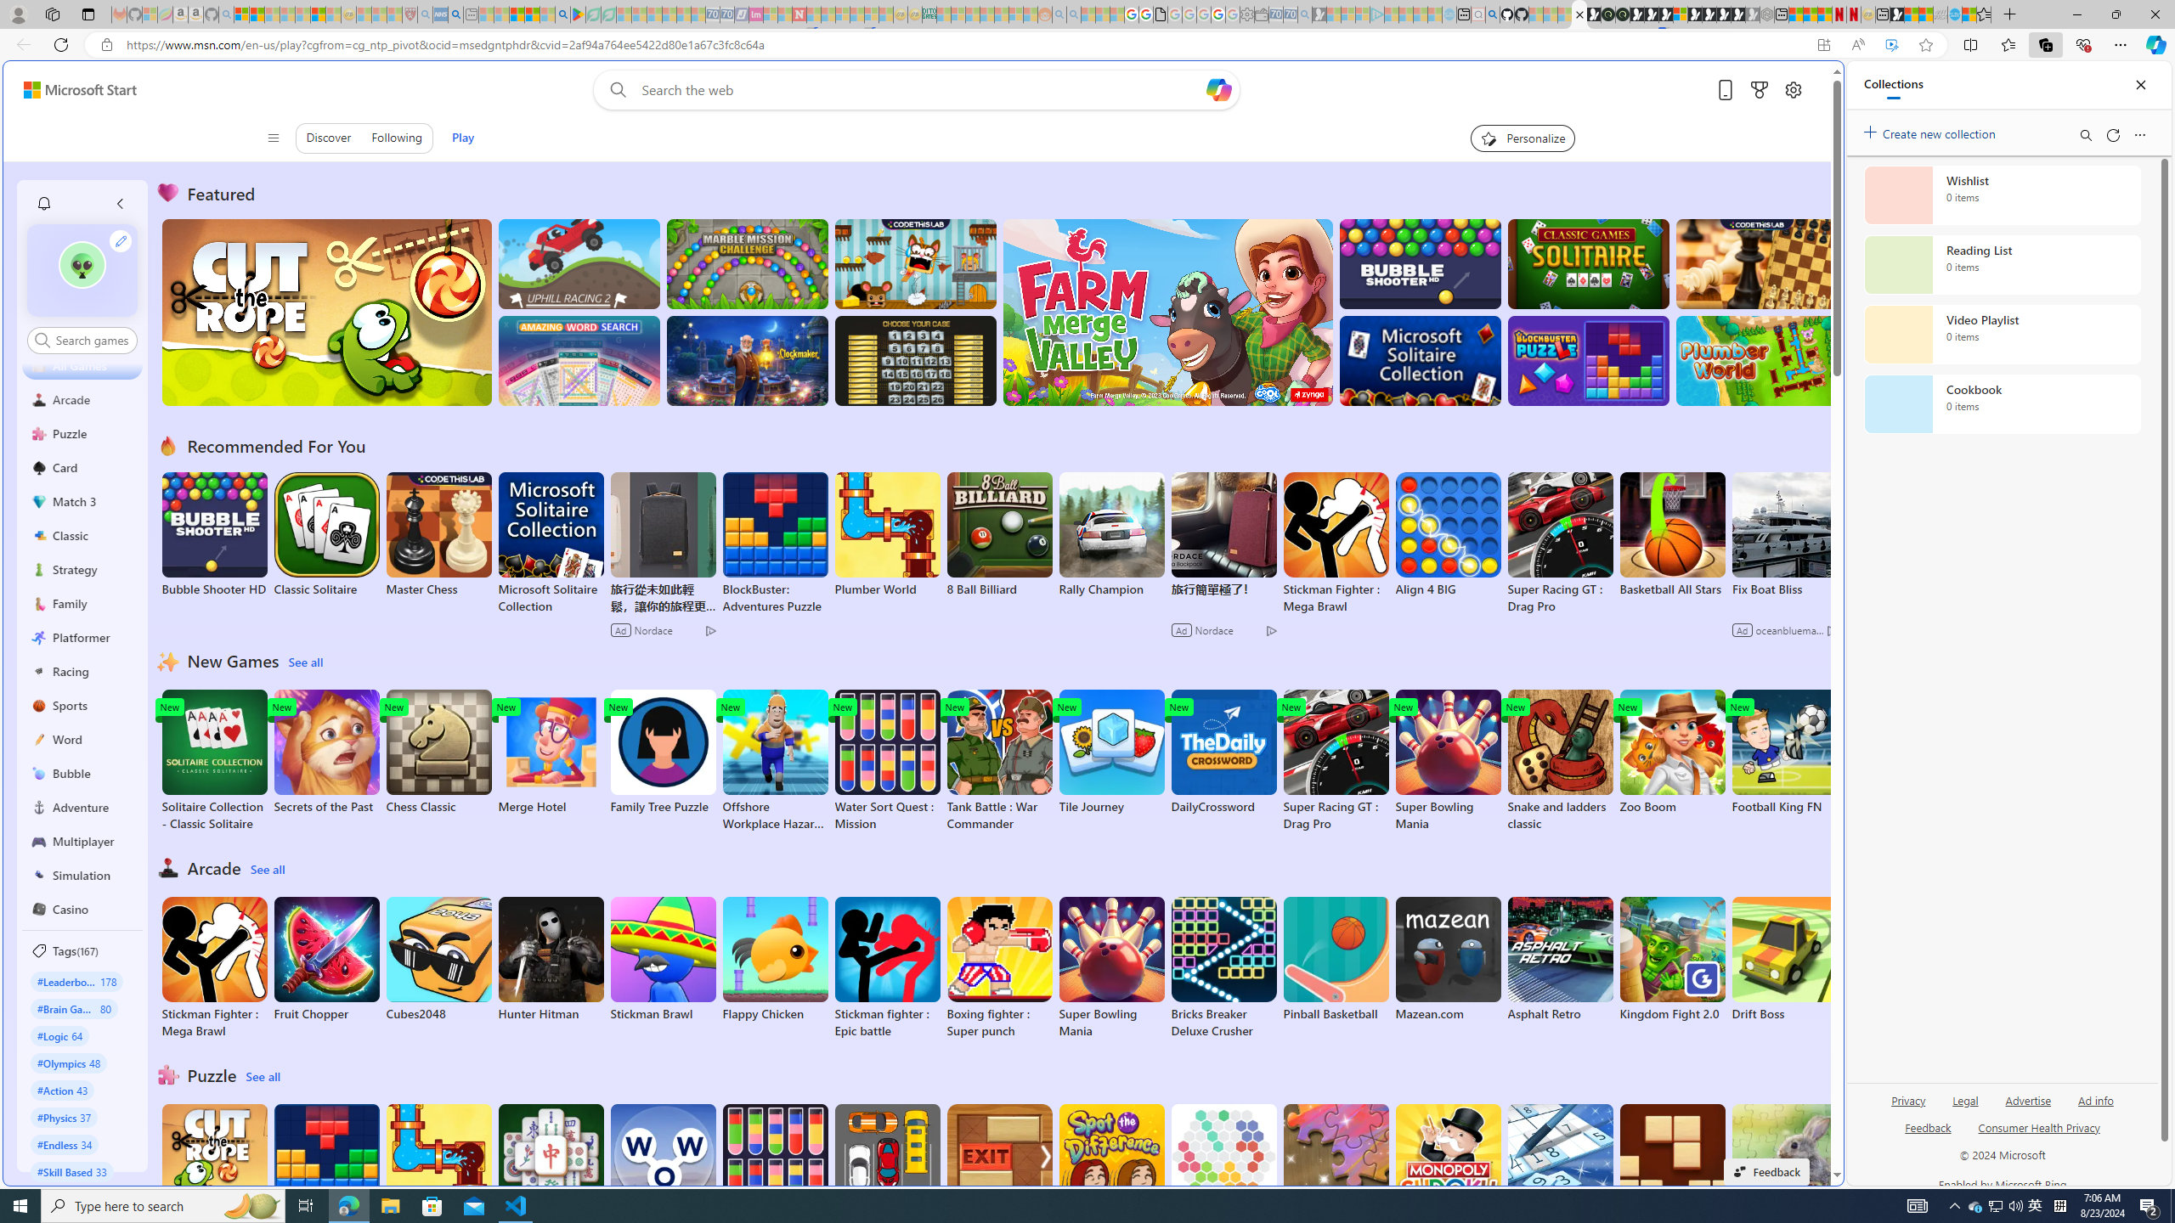  What do you see at coordinates (214, 761) in the screenshot?
I see `Solitaire Collection - Classic Solitaire` at bounding box center [214, 761].